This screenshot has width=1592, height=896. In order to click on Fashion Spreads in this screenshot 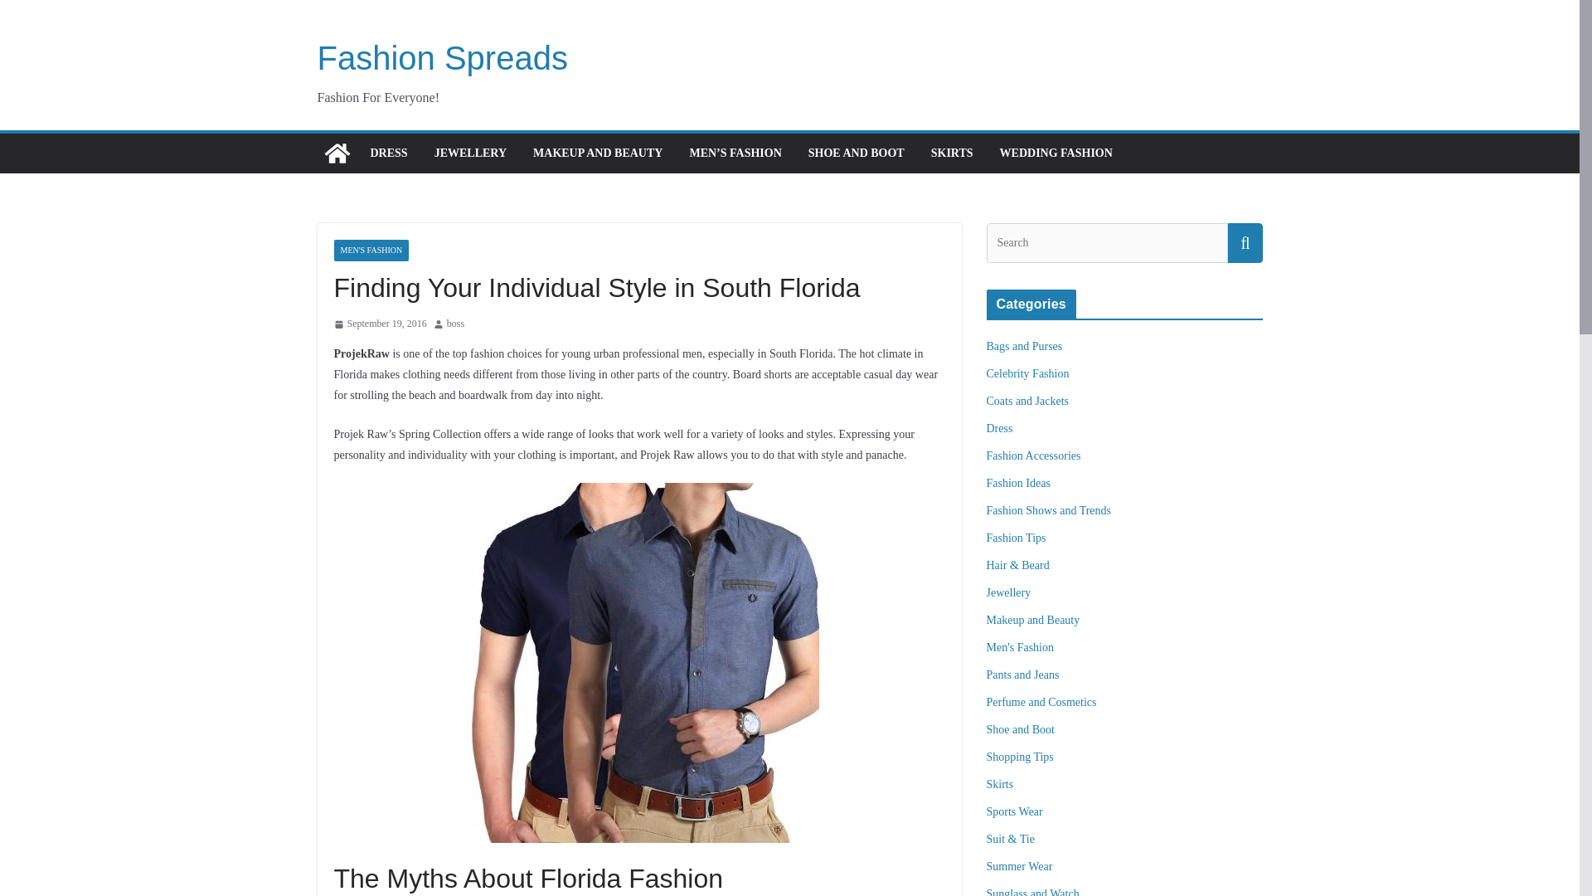, I will do `click(441, 57)`.